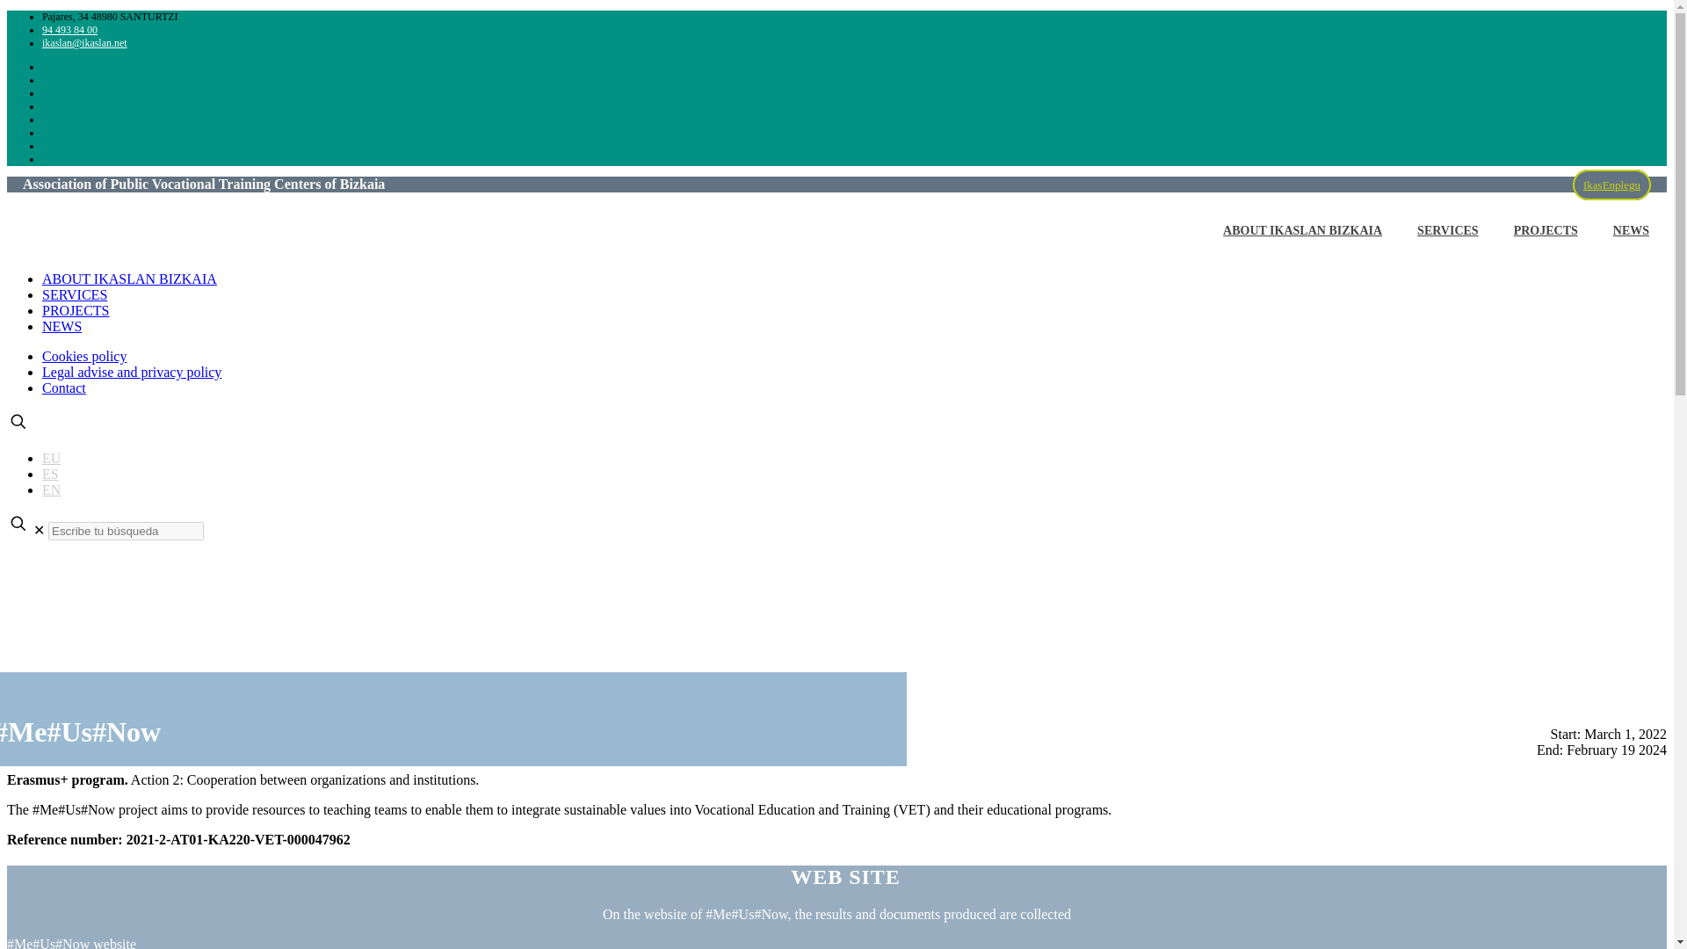 This screenshot has width=1687, height=949. What do you see at coordinates (1546, 230) in the screenshot?
I see `PROJECTS` at bounding box center [1546, 230].